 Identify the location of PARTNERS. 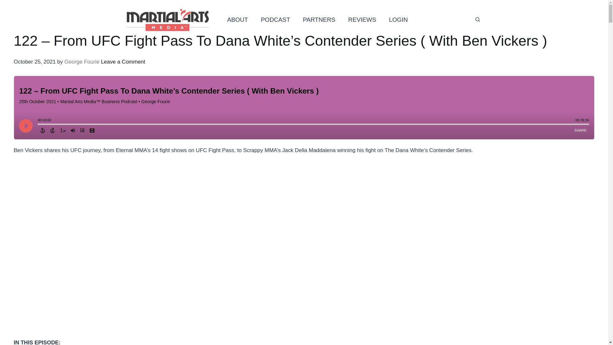
(319, 20).